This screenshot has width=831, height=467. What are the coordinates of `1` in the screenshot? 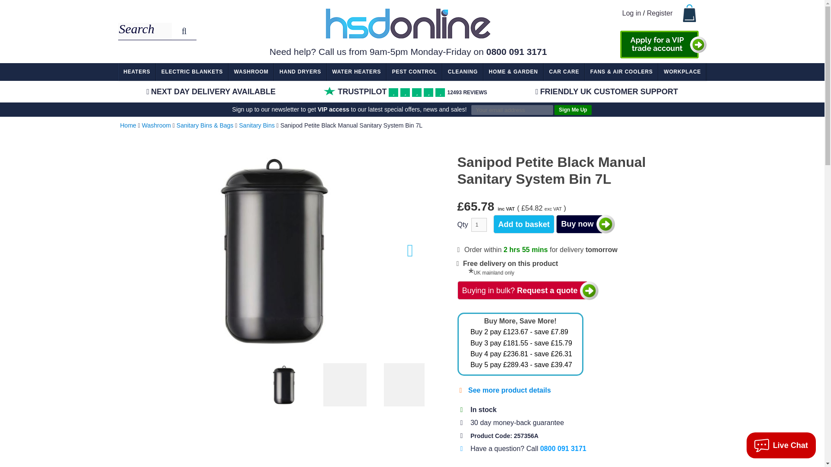 It's located at (479, 225).